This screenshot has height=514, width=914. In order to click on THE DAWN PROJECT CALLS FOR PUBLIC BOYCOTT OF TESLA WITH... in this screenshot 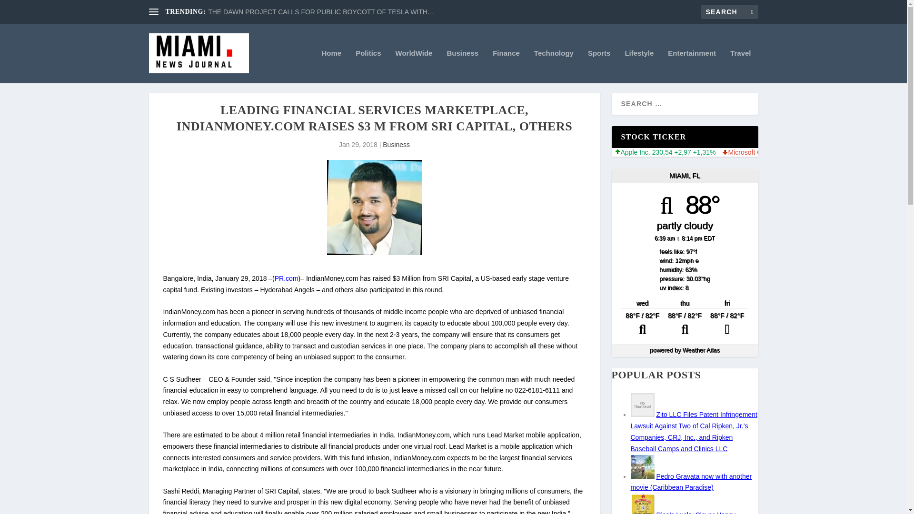, I will do `click(320, 12)`.